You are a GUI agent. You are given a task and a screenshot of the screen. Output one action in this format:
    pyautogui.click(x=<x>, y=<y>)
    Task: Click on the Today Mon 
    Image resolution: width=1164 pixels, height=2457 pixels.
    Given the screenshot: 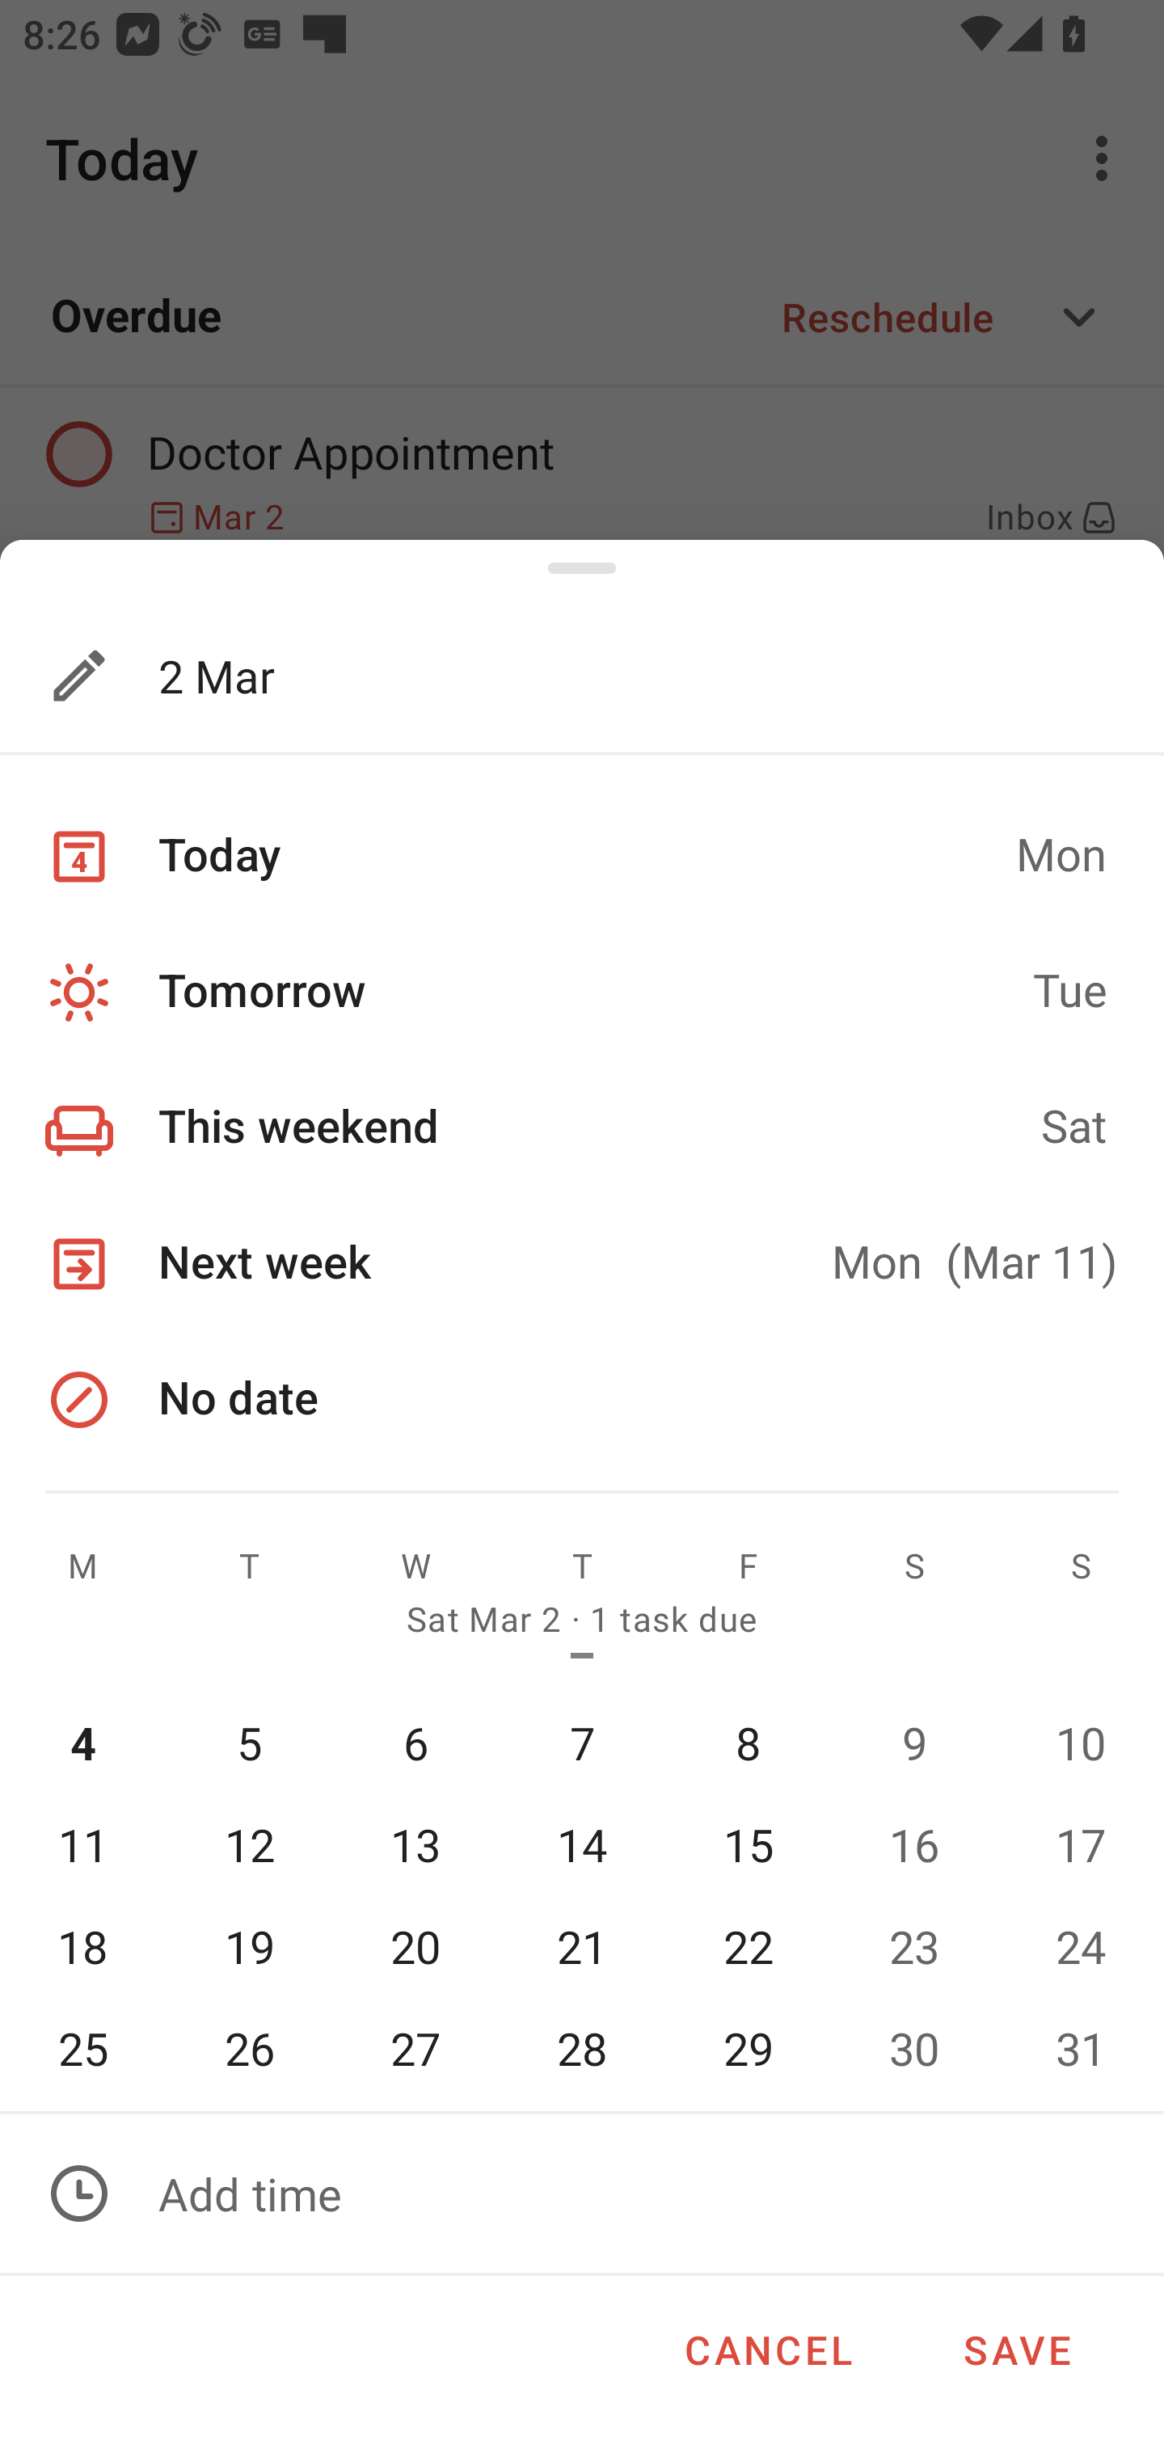 What is the action you would take?
    pyautogui.click(x=582, y=856)
    